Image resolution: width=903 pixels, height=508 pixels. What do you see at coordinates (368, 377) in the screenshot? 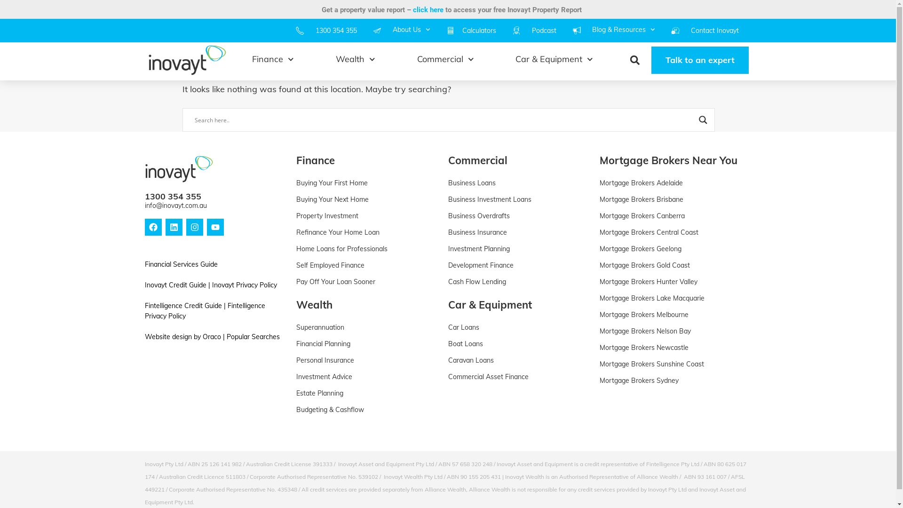
I see `Investment Advice` at bounding box center [368, 377].